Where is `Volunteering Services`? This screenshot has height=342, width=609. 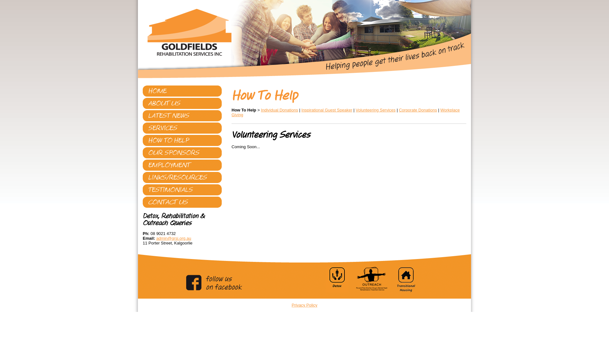 Volunteering Services is located at coordinates (376, 110).